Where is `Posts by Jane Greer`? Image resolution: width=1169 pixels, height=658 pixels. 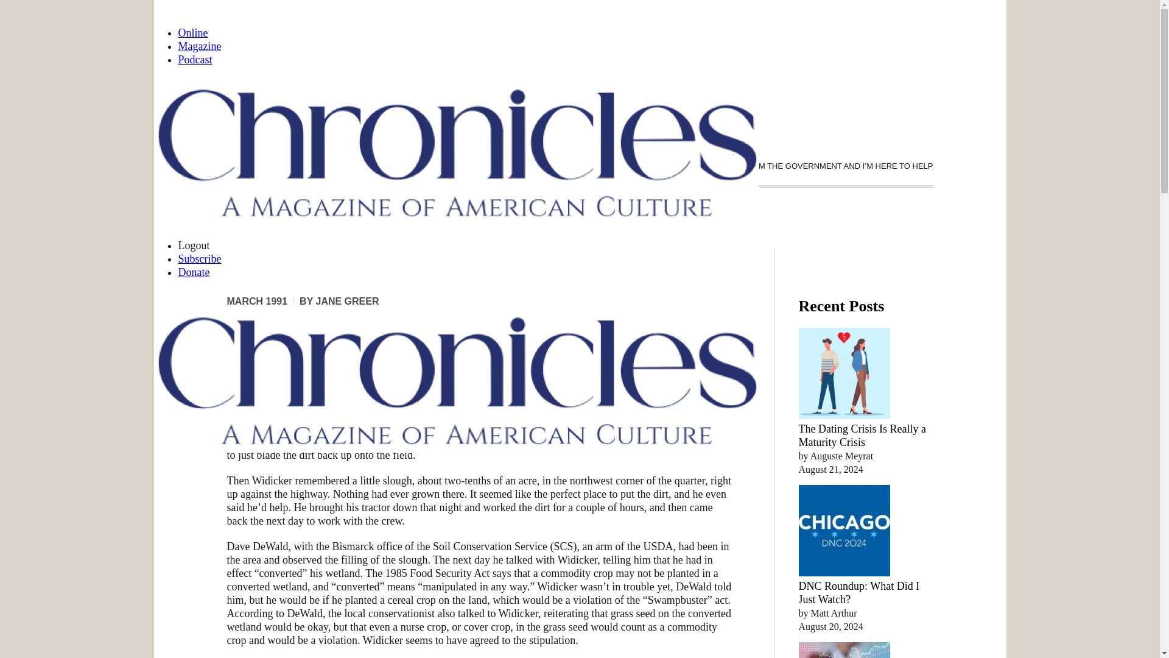
Posts by Jane Greer is located at coordinates (347, 301).